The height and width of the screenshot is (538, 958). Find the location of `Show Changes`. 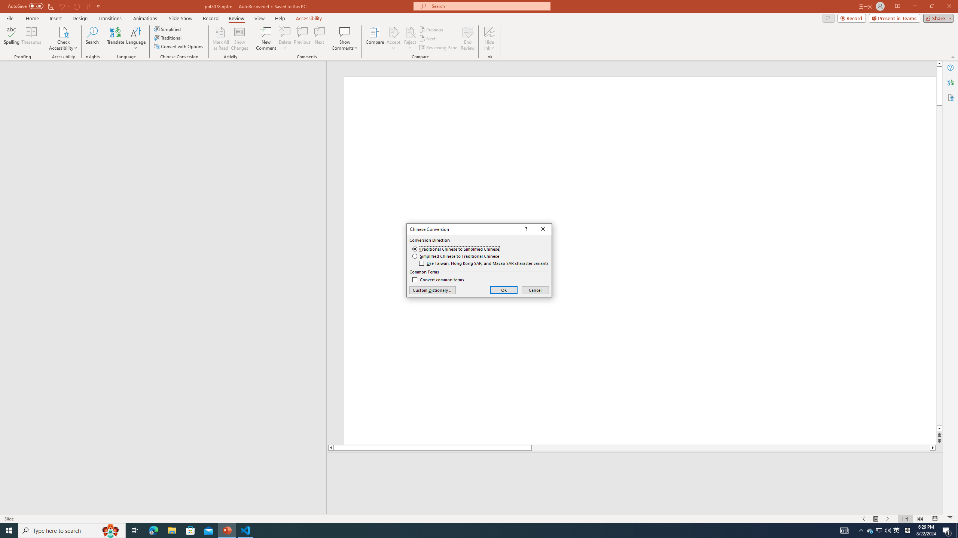

Show Changes is located at coordinates (239, 38).